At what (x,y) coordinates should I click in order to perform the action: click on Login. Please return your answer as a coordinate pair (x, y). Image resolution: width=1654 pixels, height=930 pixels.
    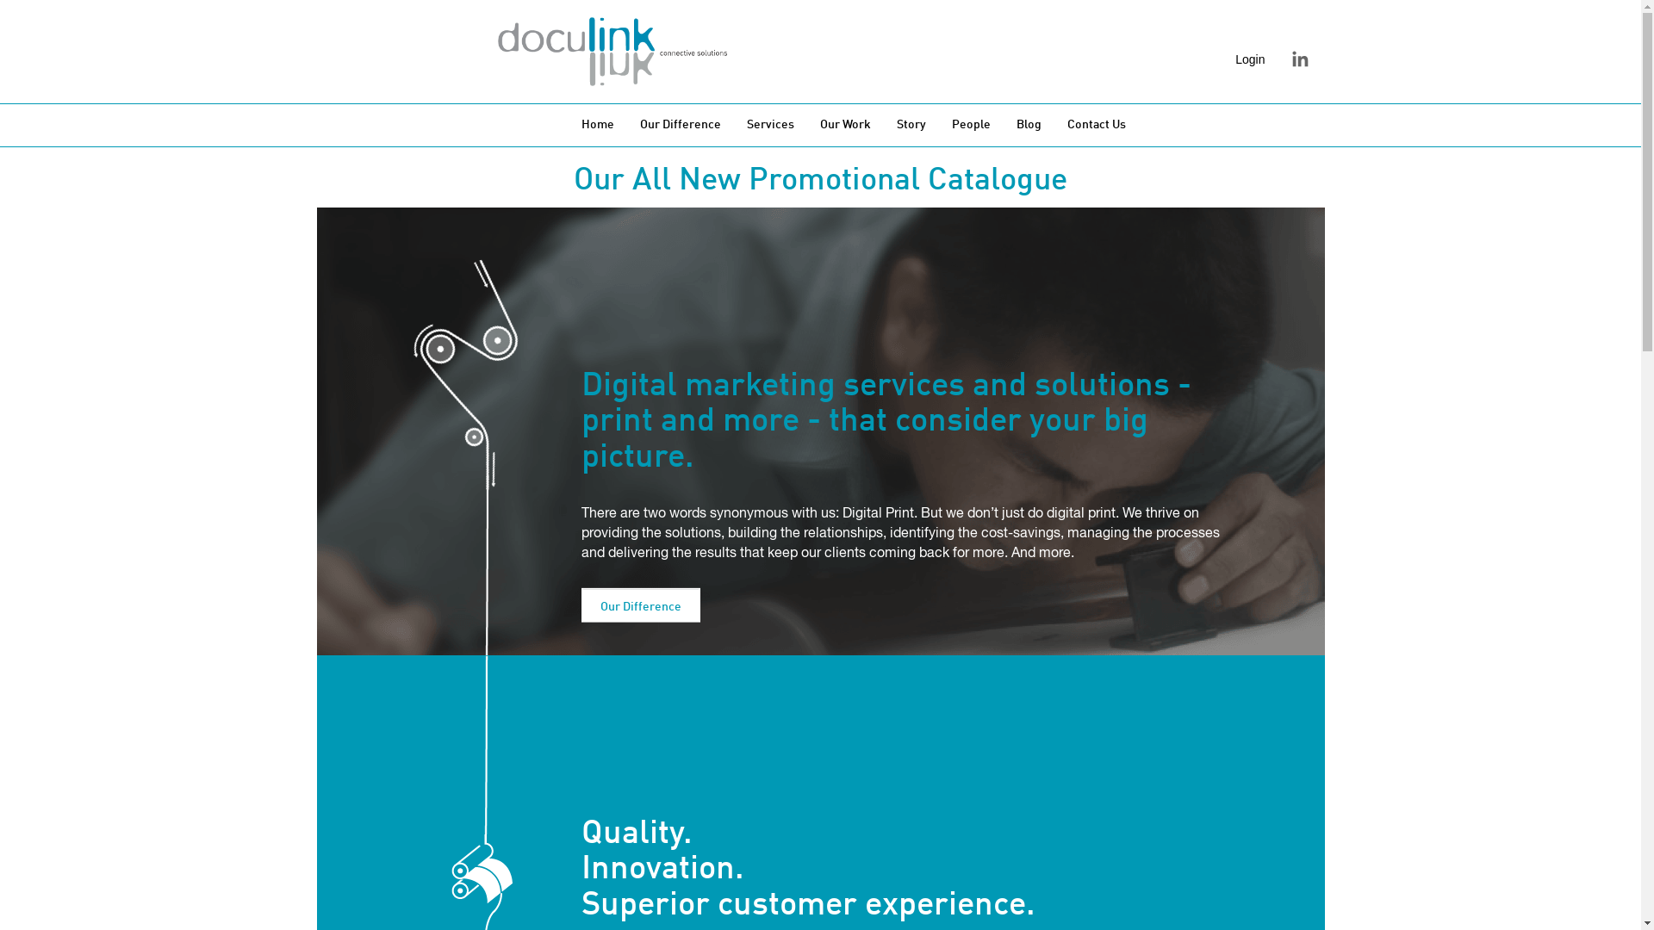
    Looking at the image, I should click on (1250, 59).